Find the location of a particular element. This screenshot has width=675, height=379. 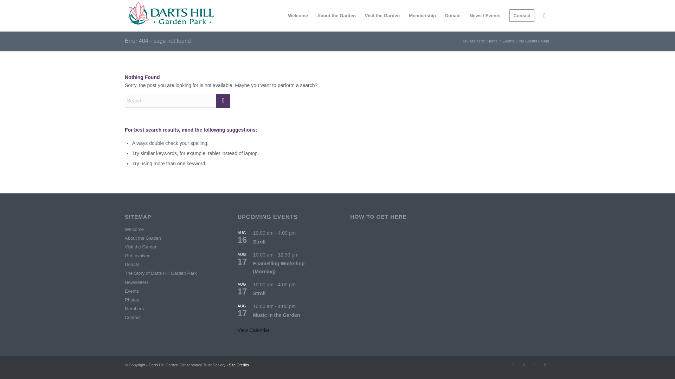

Facebook is located at coordinates (524, 364).